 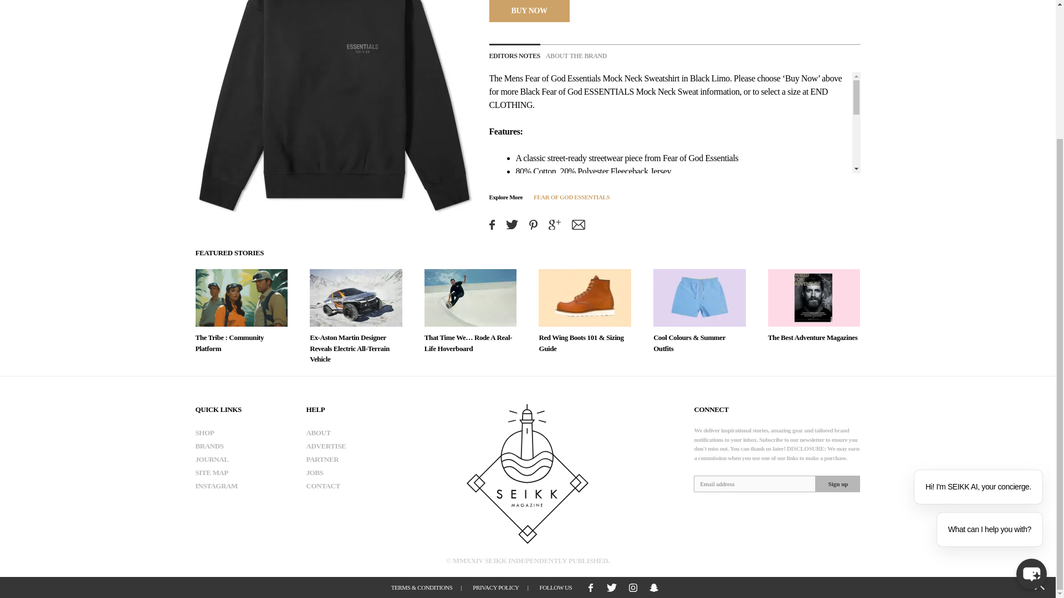 I want to click on Fear of God Essentials, so click(x=562, y=78).